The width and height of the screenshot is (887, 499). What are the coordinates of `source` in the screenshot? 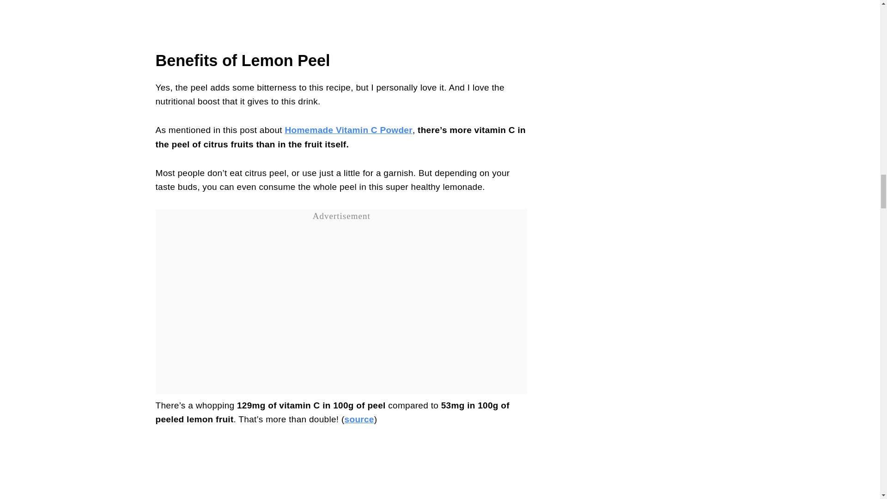 It's located at (359, 420).